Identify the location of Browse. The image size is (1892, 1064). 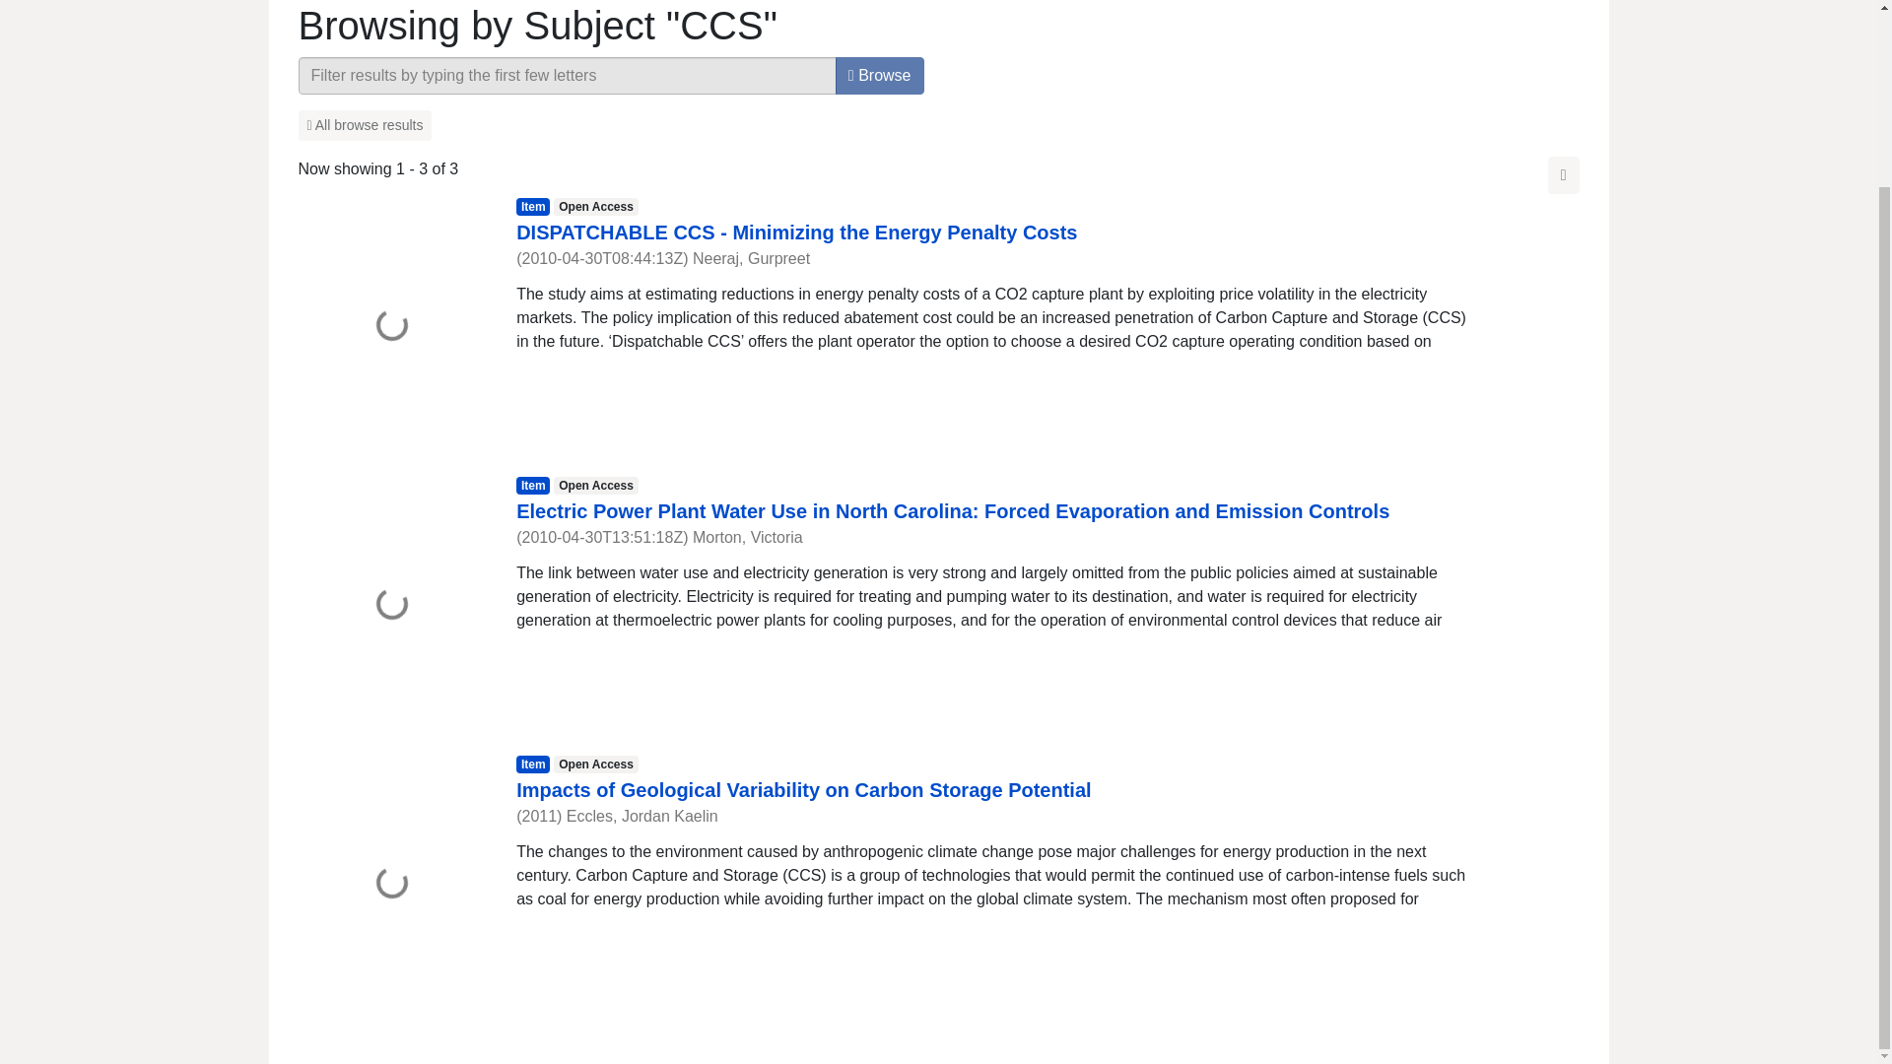
(880, 76).